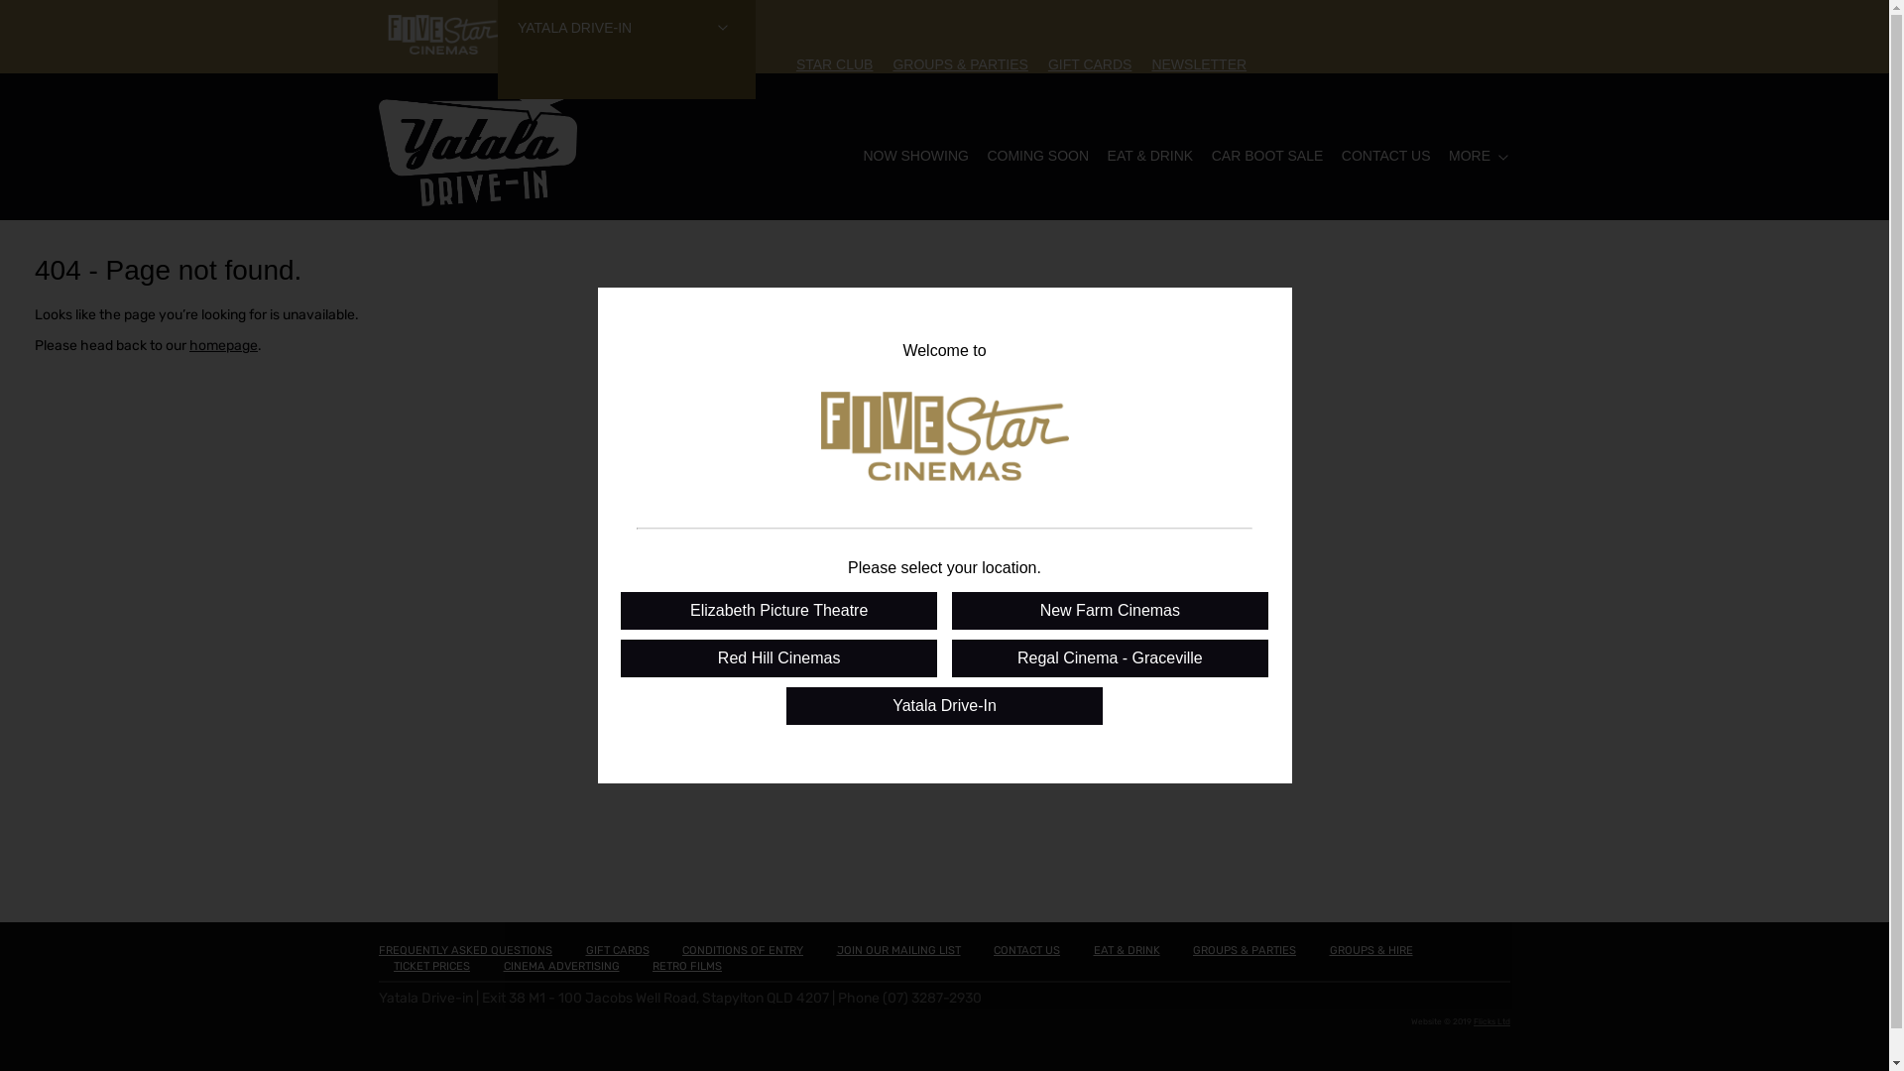 This screenshot has width=1904, height=1071. Describe the element at coordinates (1091, 64) in the screenshot. I see `GIFT CARDS` at that location.